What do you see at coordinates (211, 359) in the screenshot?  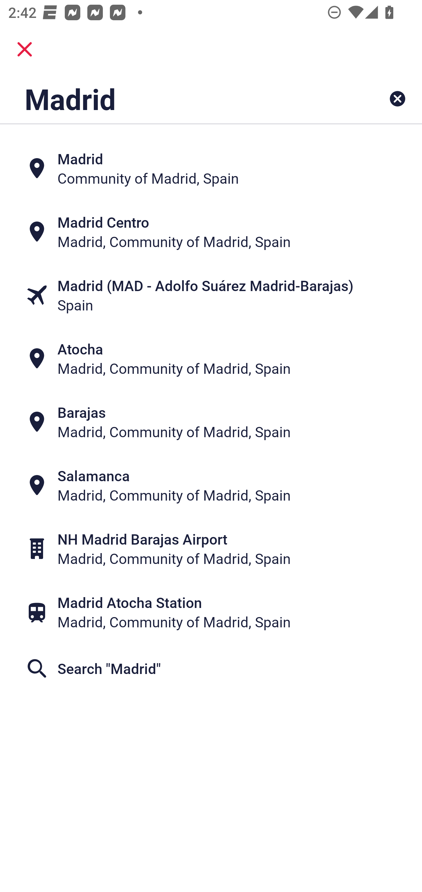 I see `Atocha Madrid, Community of Madrid, Spain` at bounding box center [211, 359].